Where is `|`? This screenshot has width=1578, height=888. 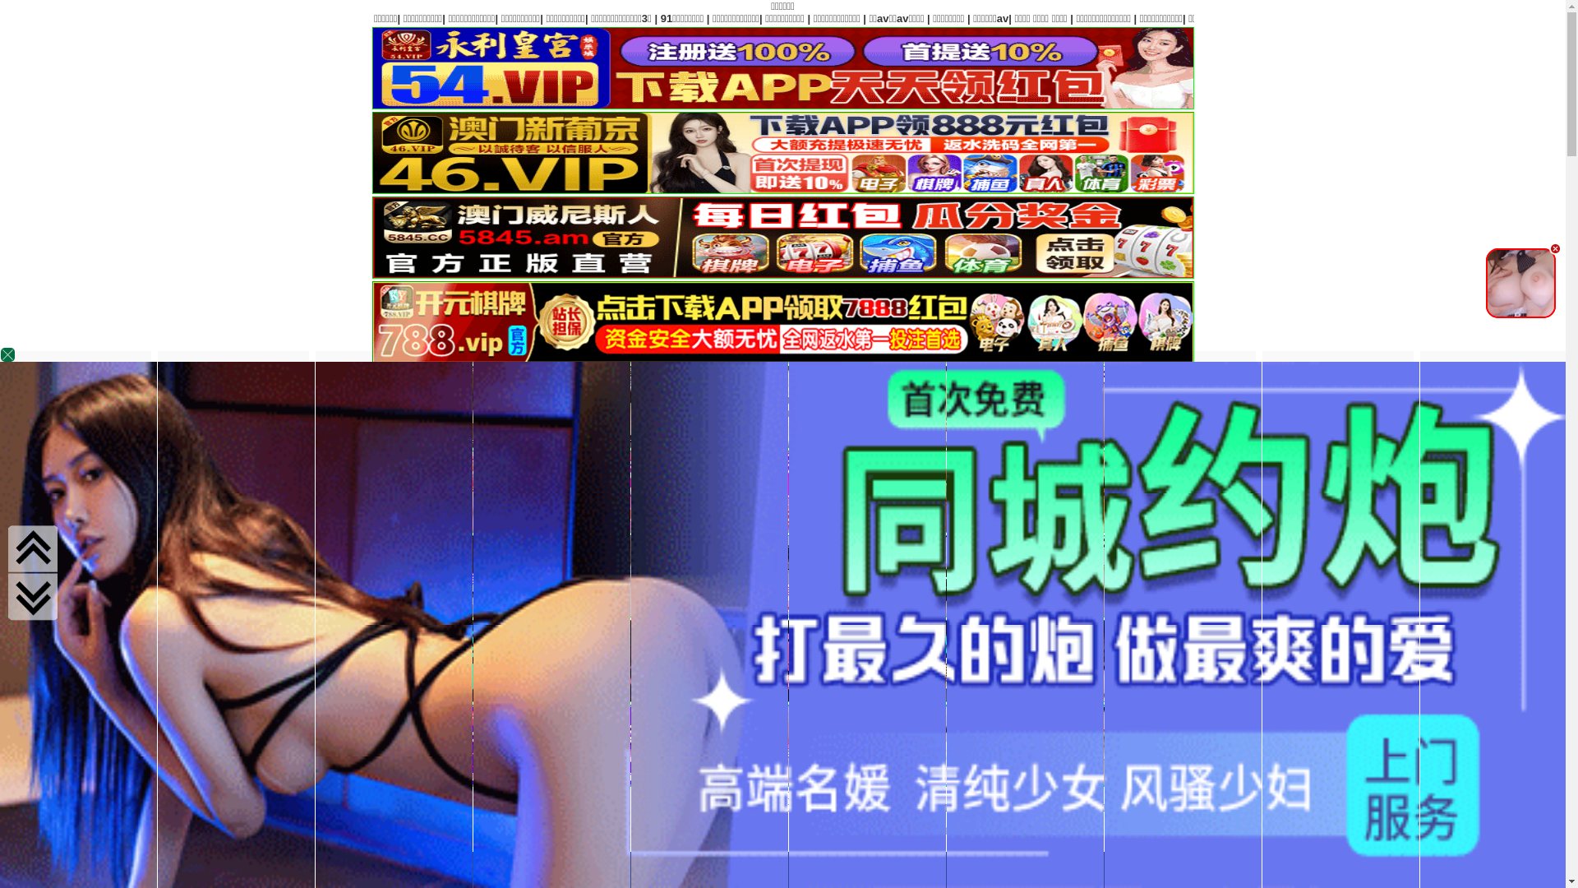 | is located at coordinates (173, 18).